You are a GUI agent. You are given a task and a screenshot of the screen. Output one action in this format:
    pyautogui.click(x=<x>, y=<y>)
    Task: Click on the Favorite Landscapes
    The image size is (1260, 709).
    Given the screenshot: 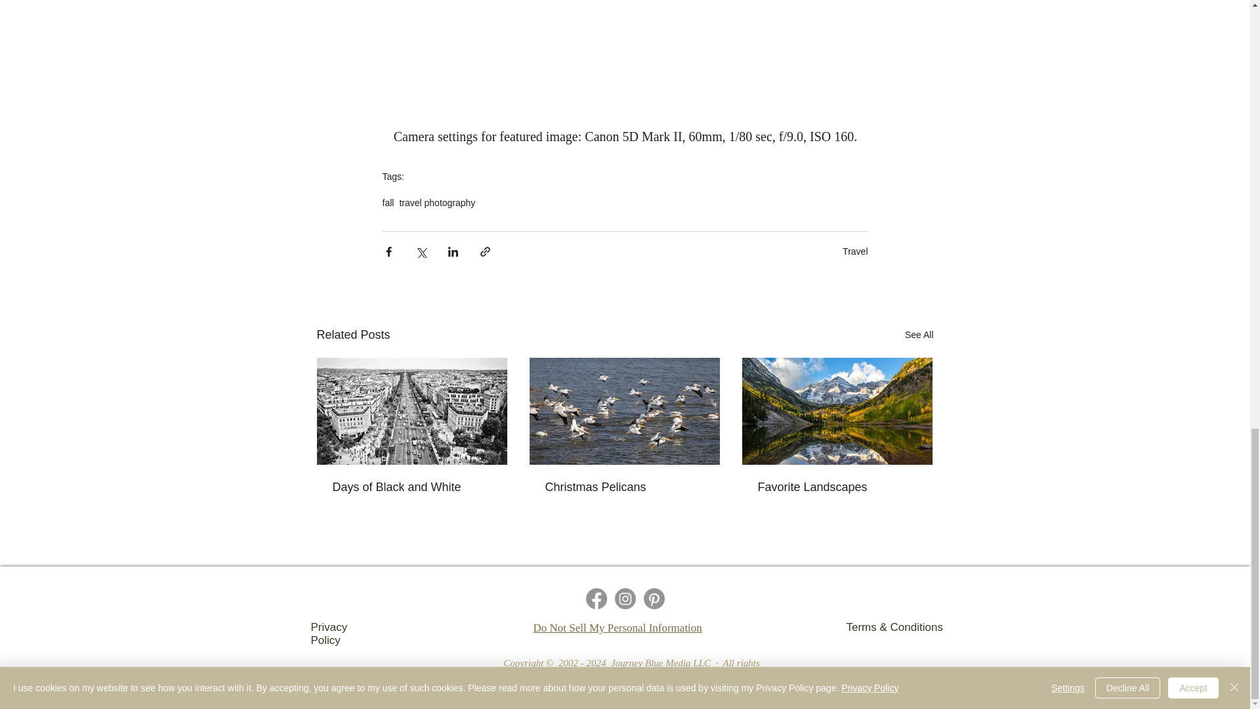 What is the action you would take?
    pyautogui.click(x=836, y=487)
    